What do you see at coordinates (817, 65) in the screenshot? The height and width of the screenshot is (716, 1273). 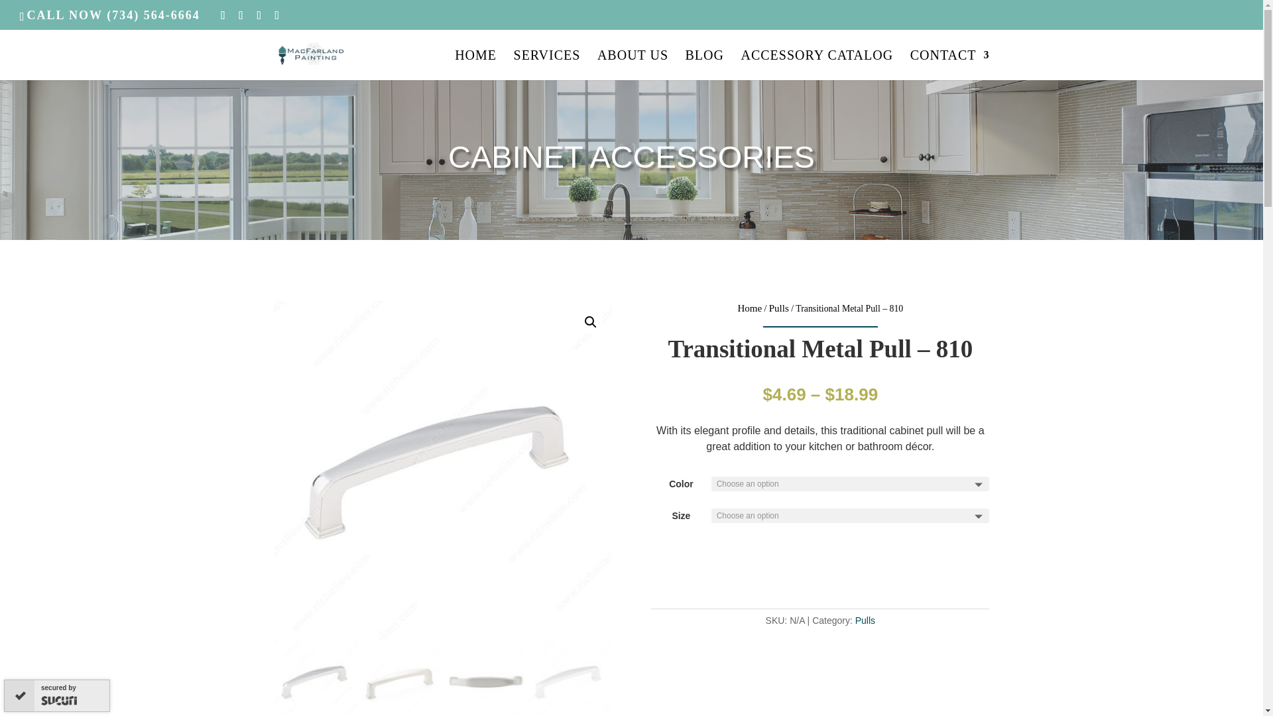 I see `ACCESSORY CATALOG` at bounding box center [817, 65].